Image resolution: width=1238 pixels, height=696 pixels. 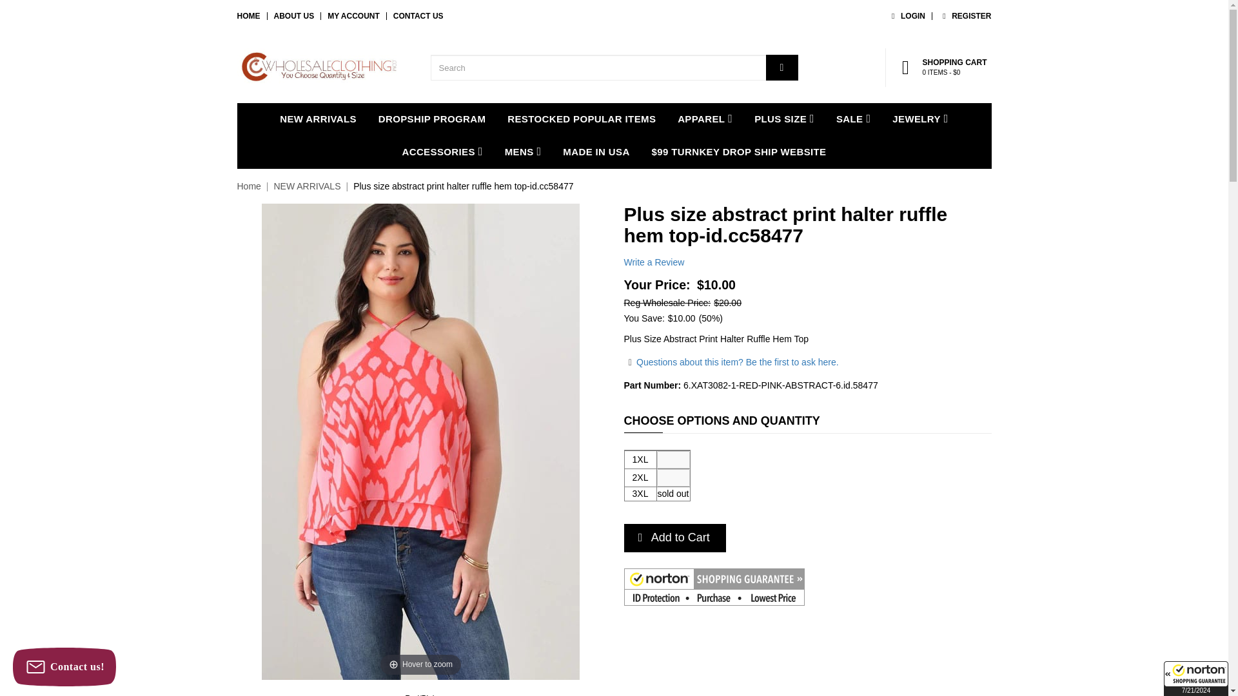 I want to click on APPAREL, so click(x=705, y=119).